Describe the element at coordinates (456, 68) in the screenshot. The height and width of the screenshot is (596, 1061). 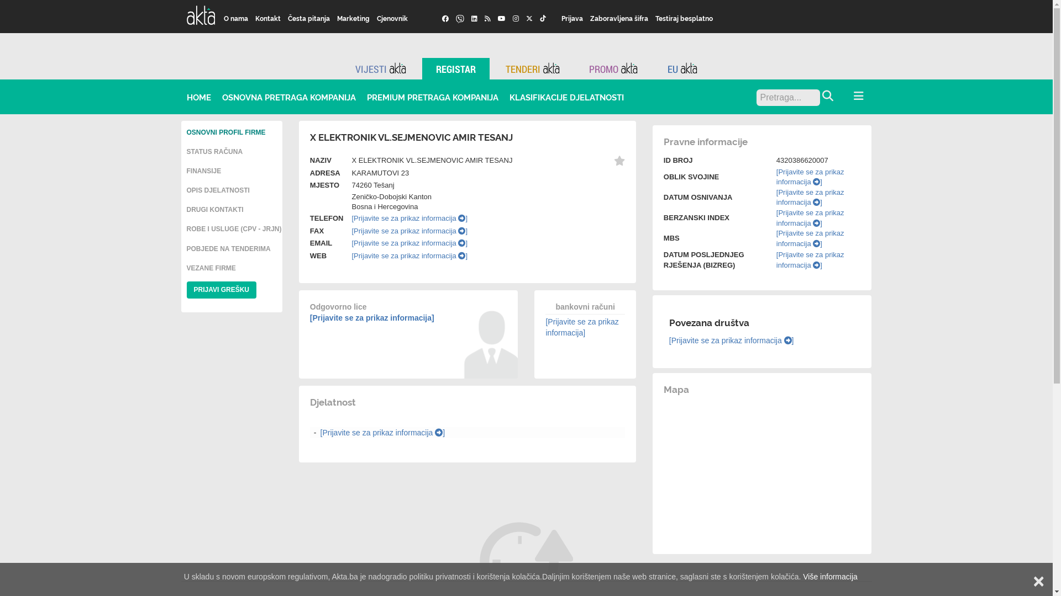
I see `REGISTAR` at that location.